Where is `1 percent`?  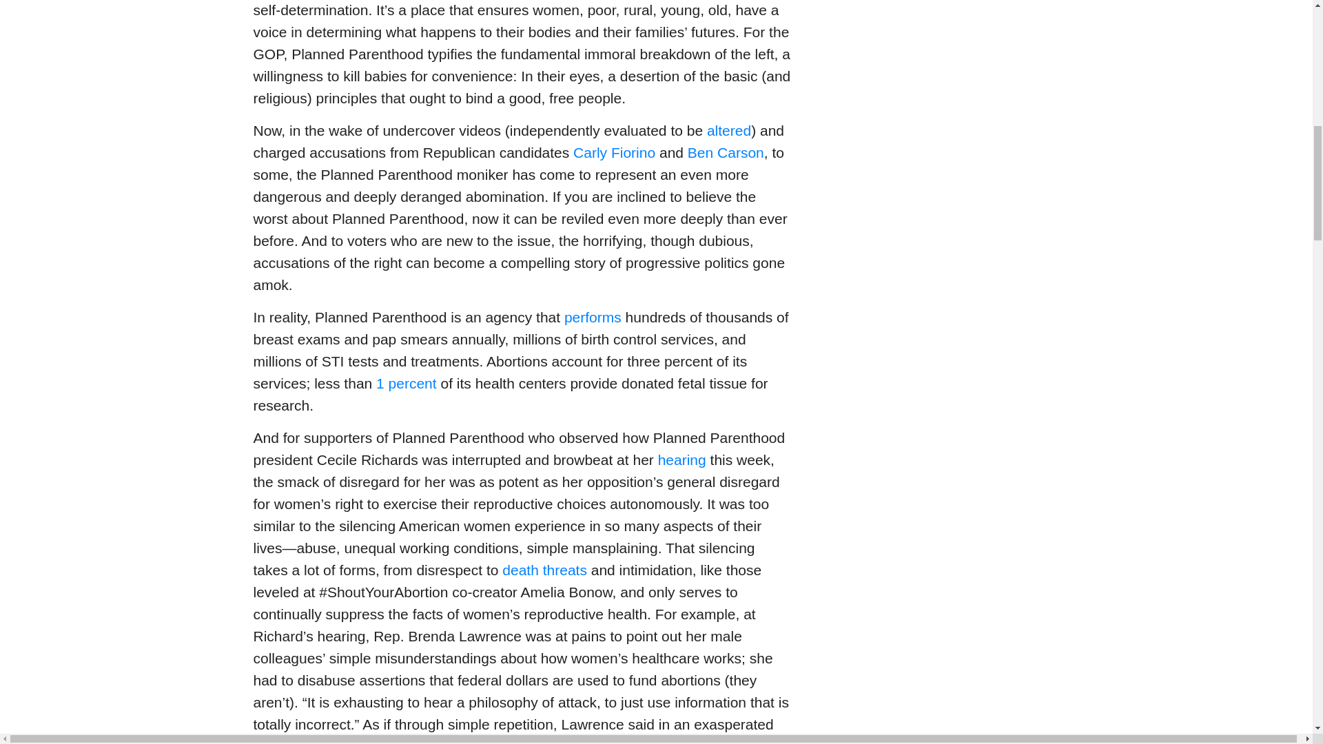
1 percent is located at coordinates (406, 383).